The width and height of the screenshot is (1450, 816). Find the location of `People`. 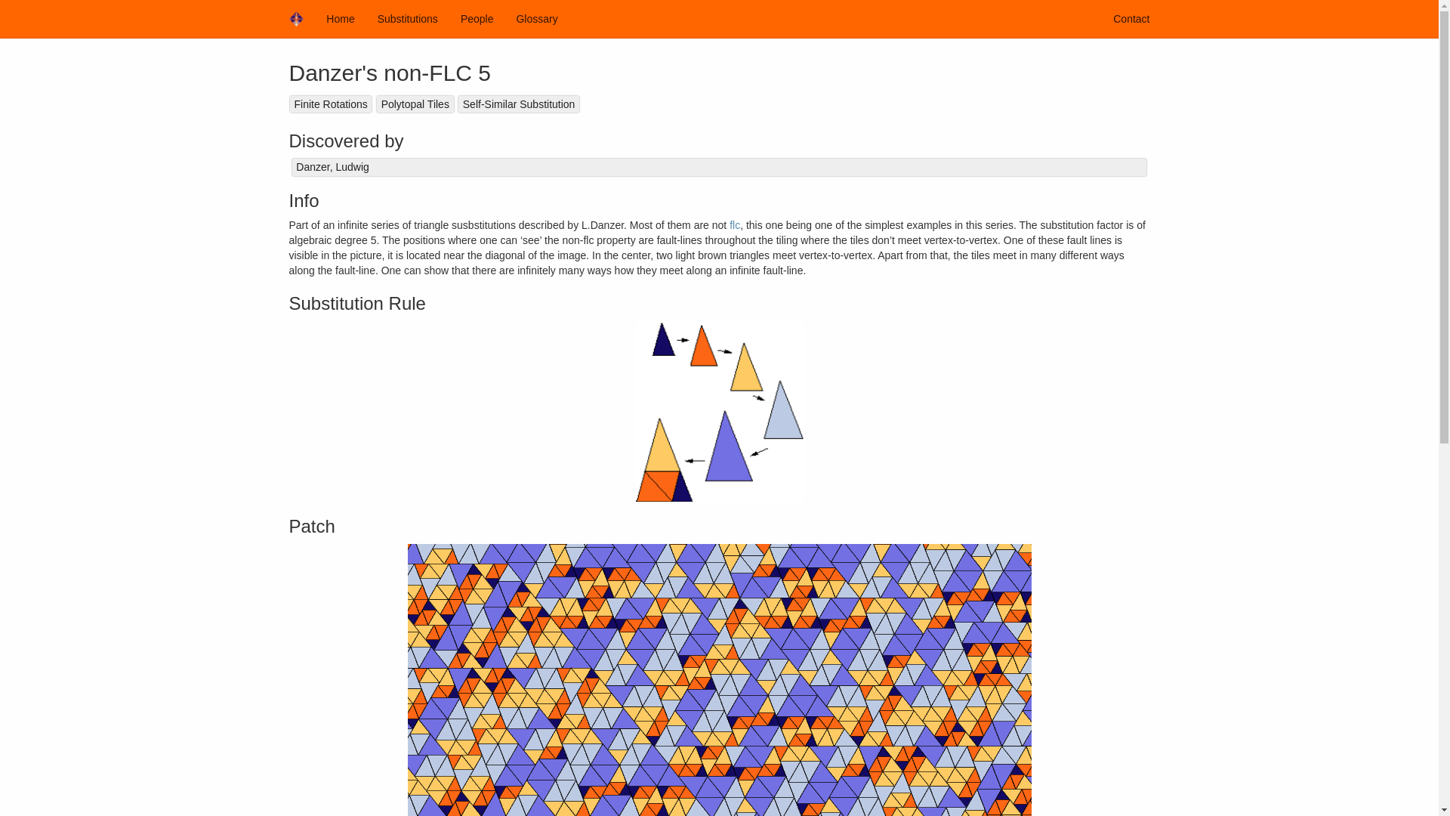

People is located at coordinates (477, 18).